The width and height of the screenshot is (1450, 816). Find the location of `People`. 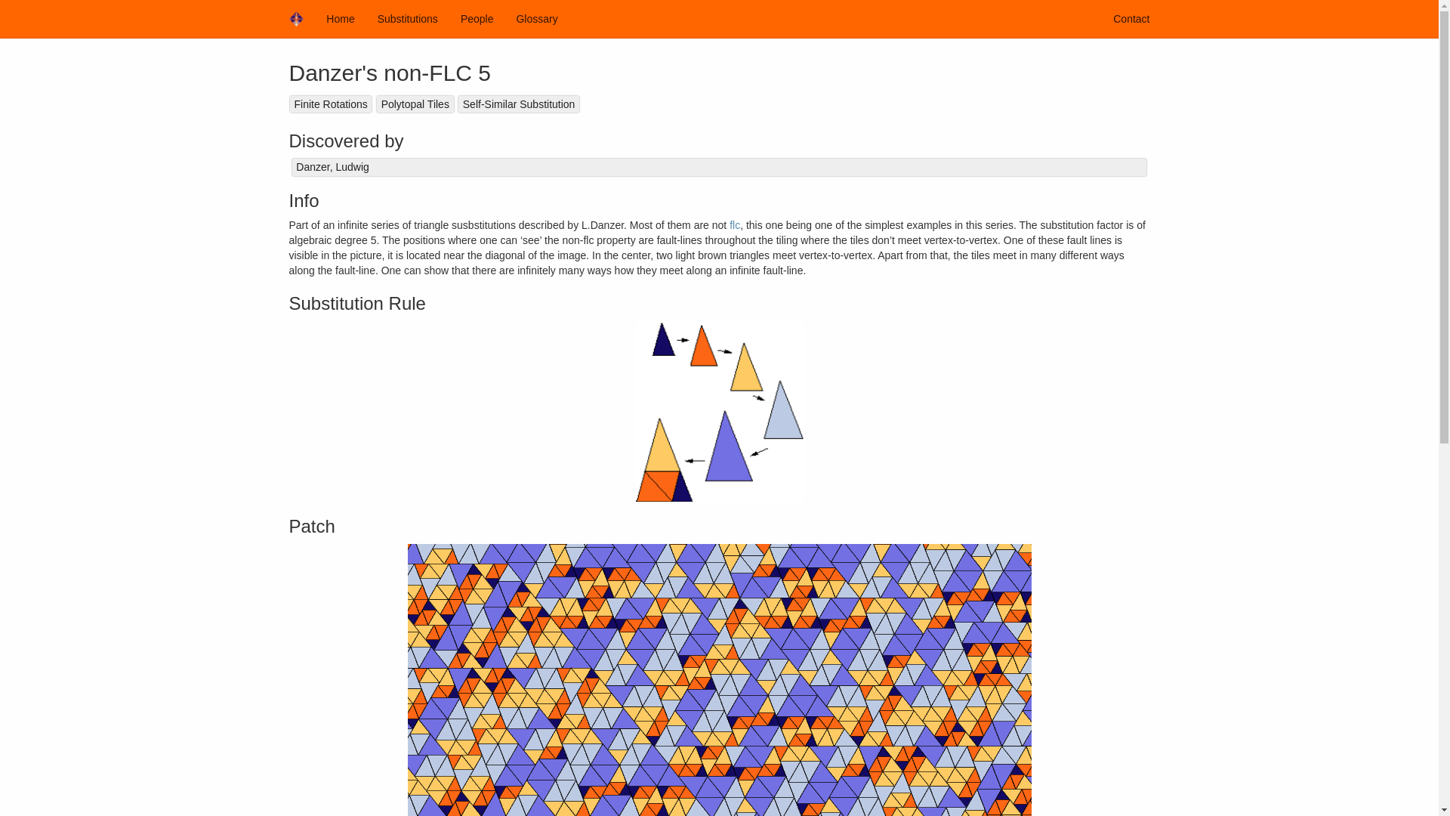

People is located at coordinates (477, 18).